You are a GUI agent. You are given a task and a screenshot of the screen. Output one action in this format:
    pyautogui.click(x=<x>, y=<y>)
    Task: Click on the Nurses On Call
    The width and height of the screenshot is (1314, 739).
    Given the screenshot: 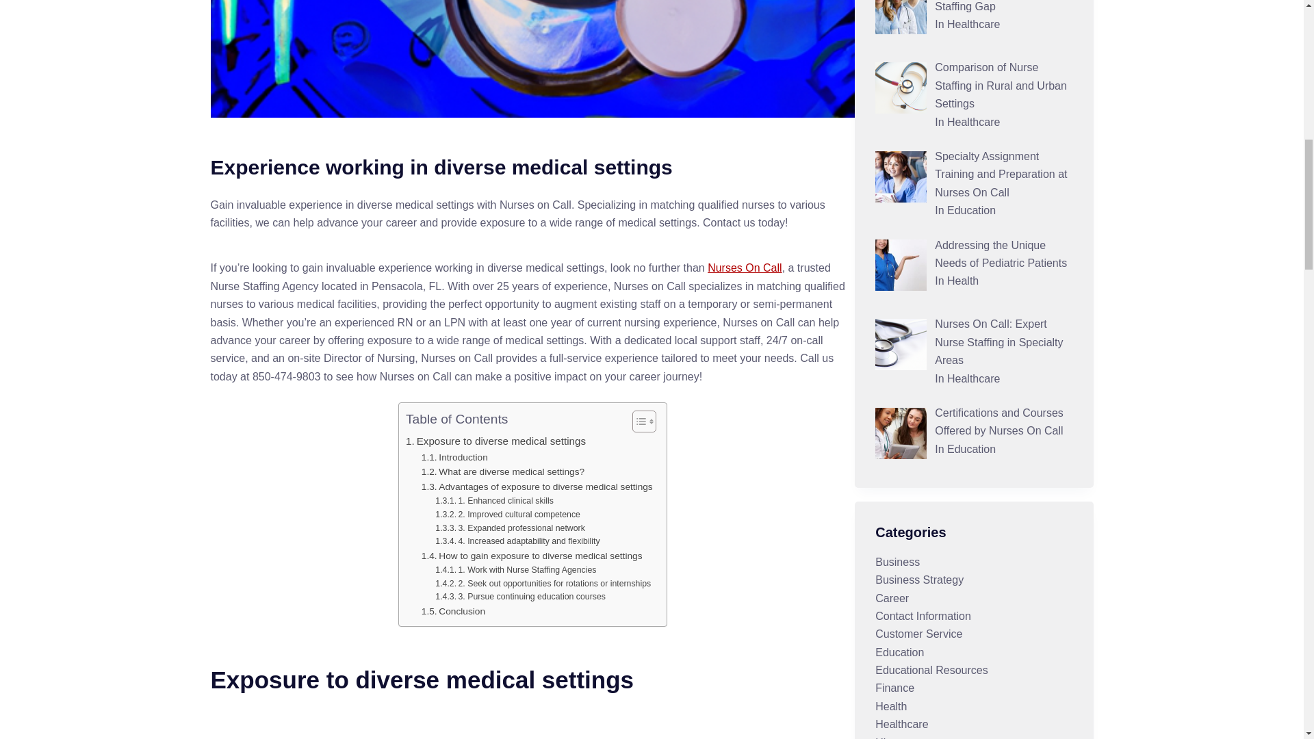 What is the action you would take?
    pyautogui.click(x=745, y=268)
    